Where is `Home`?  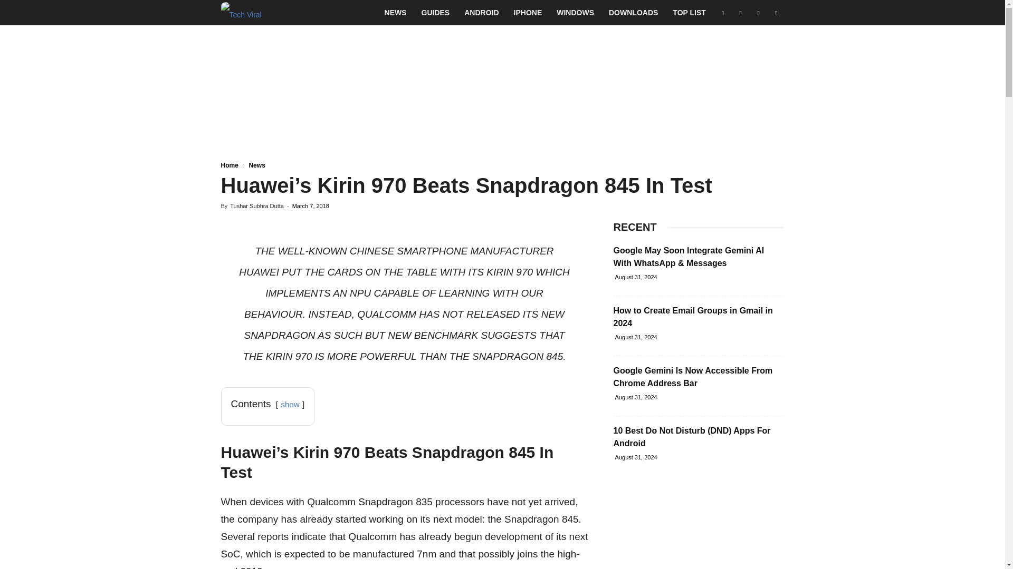
Home is located at coordinates (229, 165).